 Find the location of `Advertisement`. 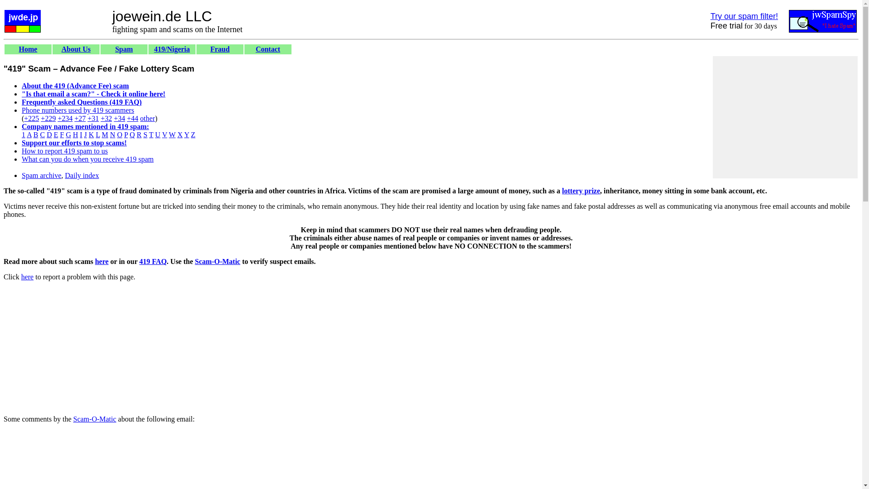

Advertisement is located at coordinates (430, 460).